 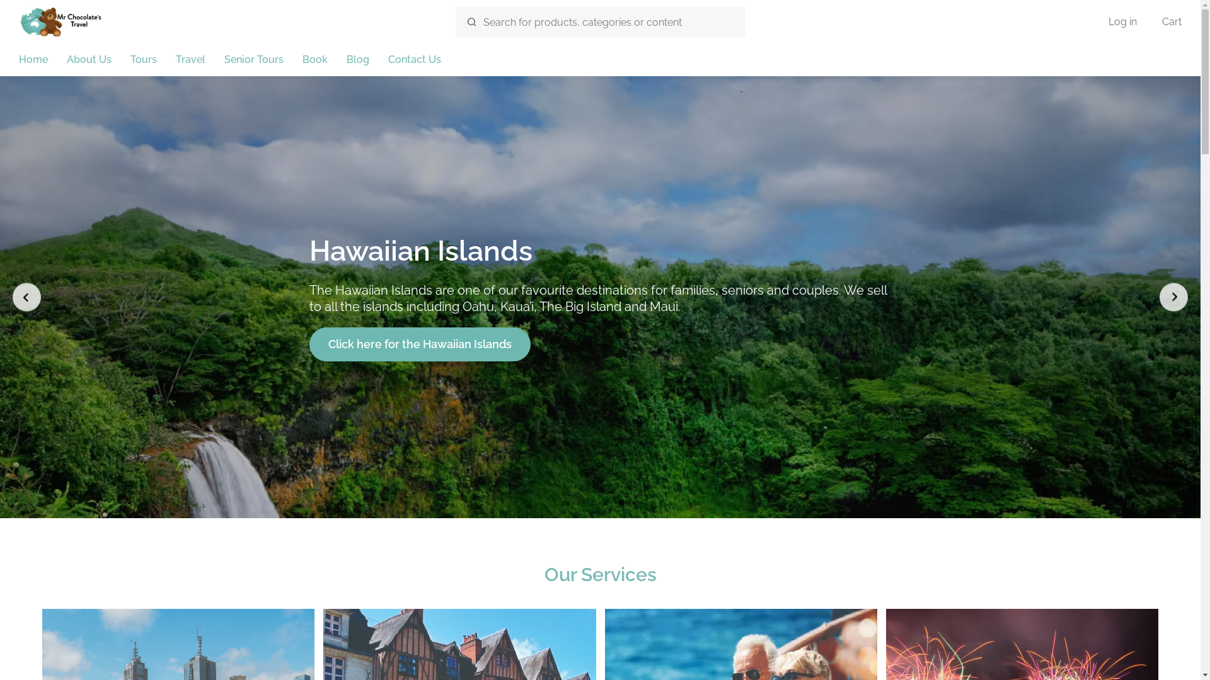 I want to click on Cart, so click(x=1172, y=23).